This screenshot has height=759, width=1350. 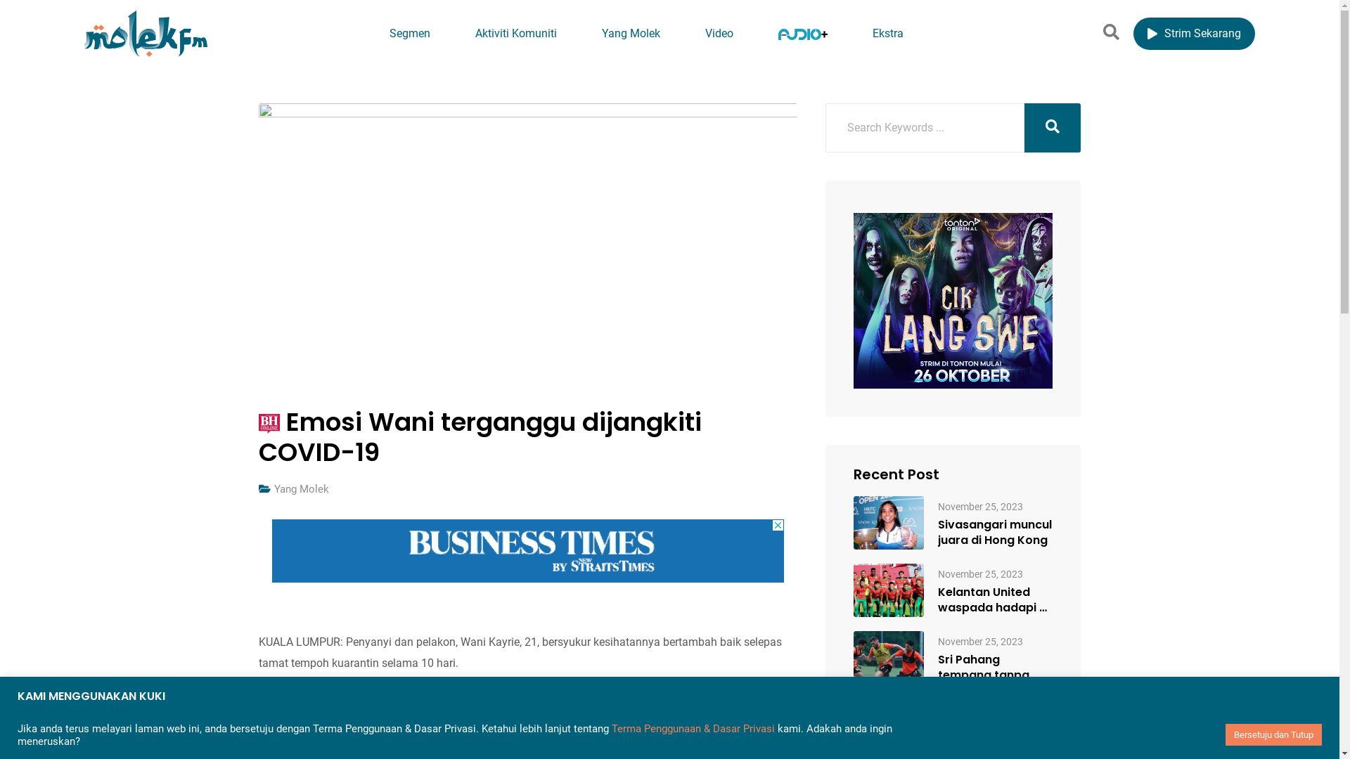 I want to click on Klik sini untuk baca artikel penuh., so click(x=342, y=706).